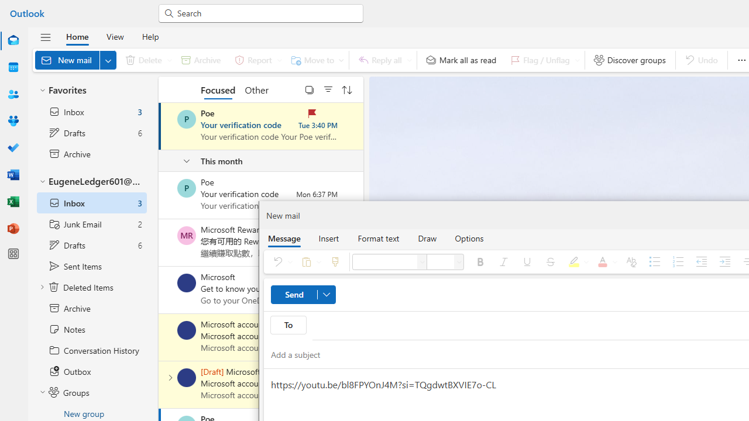  What do you see at coordinates (577, 60) in the screenshot?
I see `Expand to see flag options` at bounding box center [577, 60].